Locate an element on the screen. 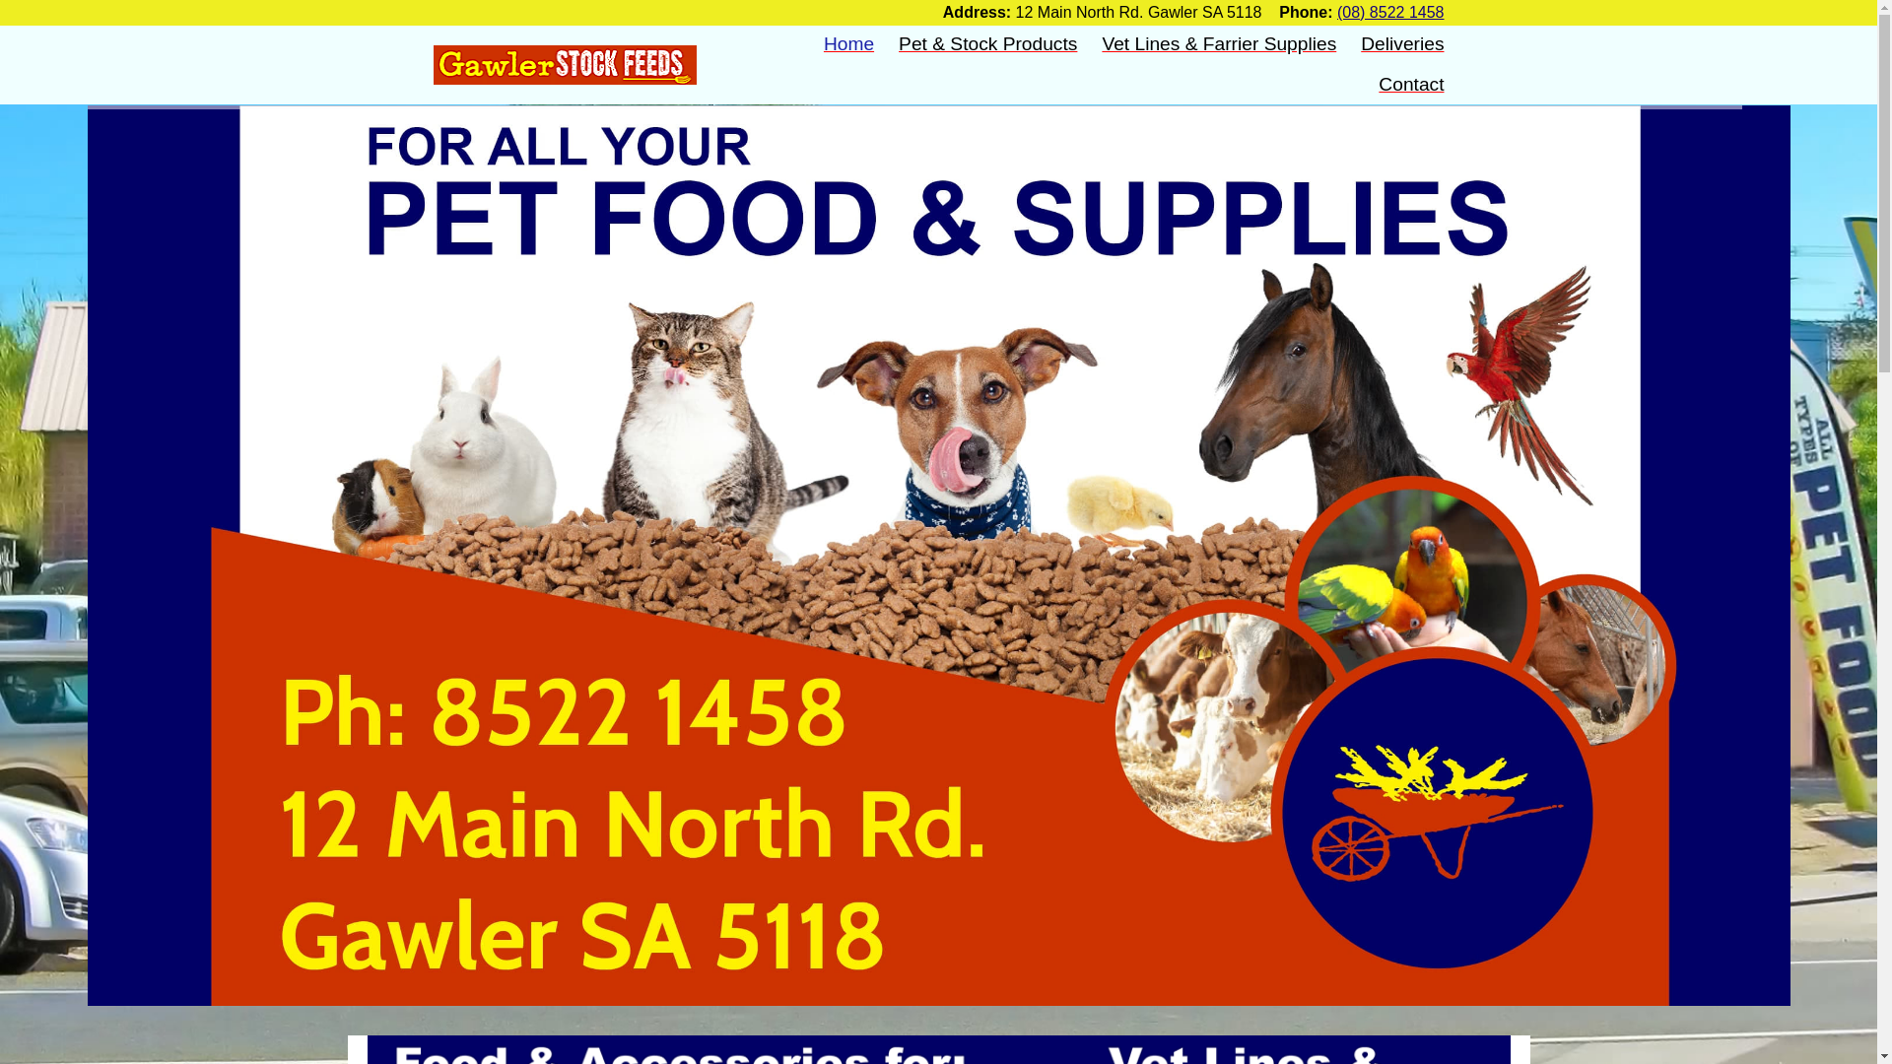 The image size is (1892, 1064). Home is located at coordinates (566, 63).